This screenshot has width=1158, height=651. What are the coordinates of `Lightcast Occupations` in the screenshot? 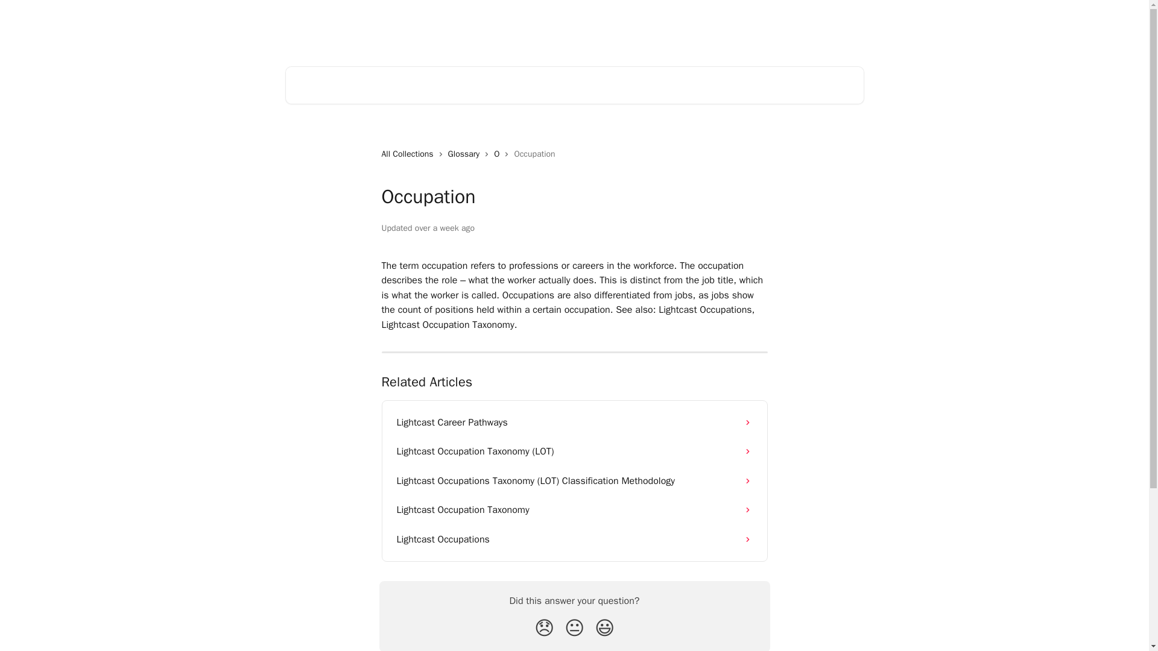 It's located at (574, 539).